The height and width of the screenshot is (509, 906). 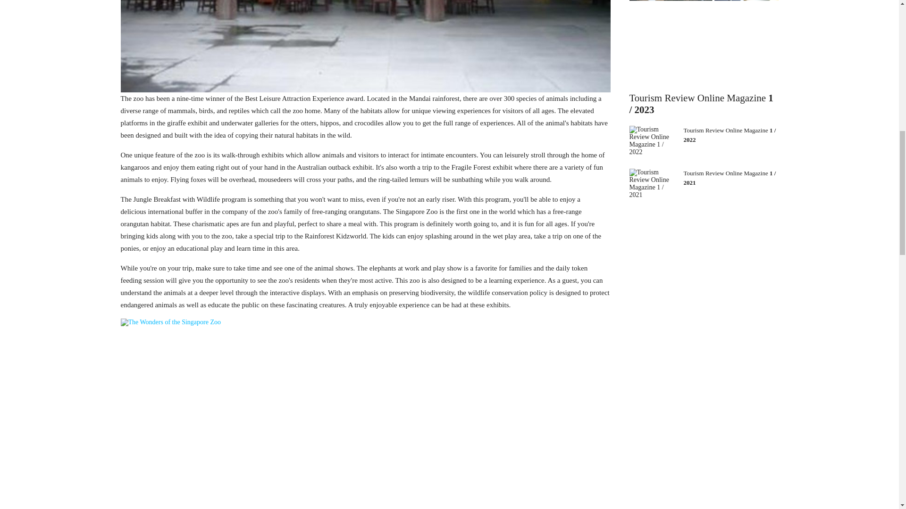 What do you see at coordinates (365, 46) in the screenshot?
I see `The Wonders of the Singapore Zoo` at bounding box center [365, 46].